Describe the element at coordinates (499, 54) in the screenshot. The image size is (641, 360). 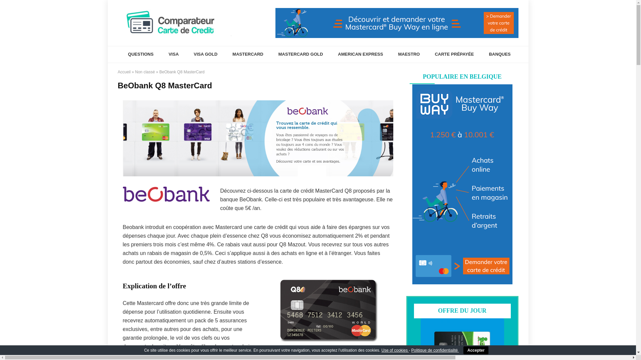
I see `BANQUES` at that location.